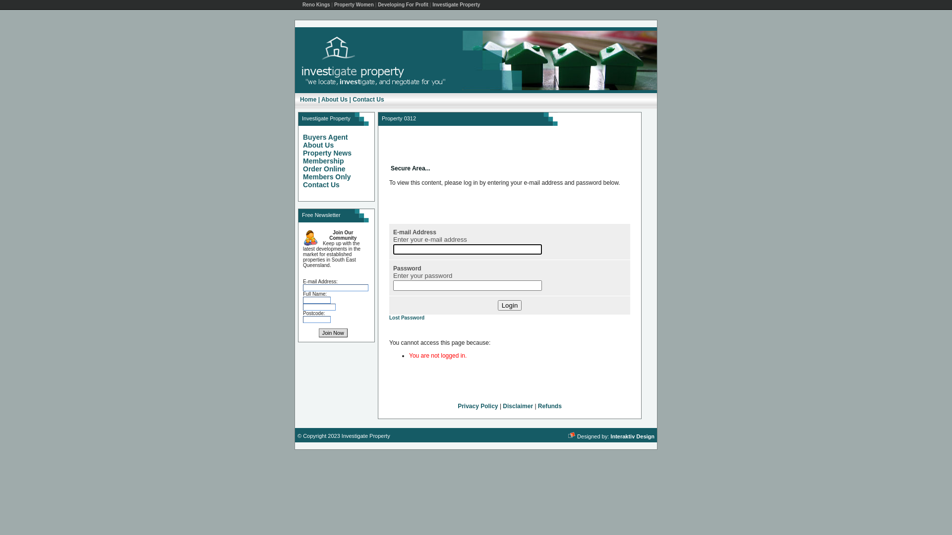 This screenshot has width=952, height=535. What do you see at coordinates (518, 406) in the screenshot?
I see `Disclaimer` at bounding box center [518, 406].